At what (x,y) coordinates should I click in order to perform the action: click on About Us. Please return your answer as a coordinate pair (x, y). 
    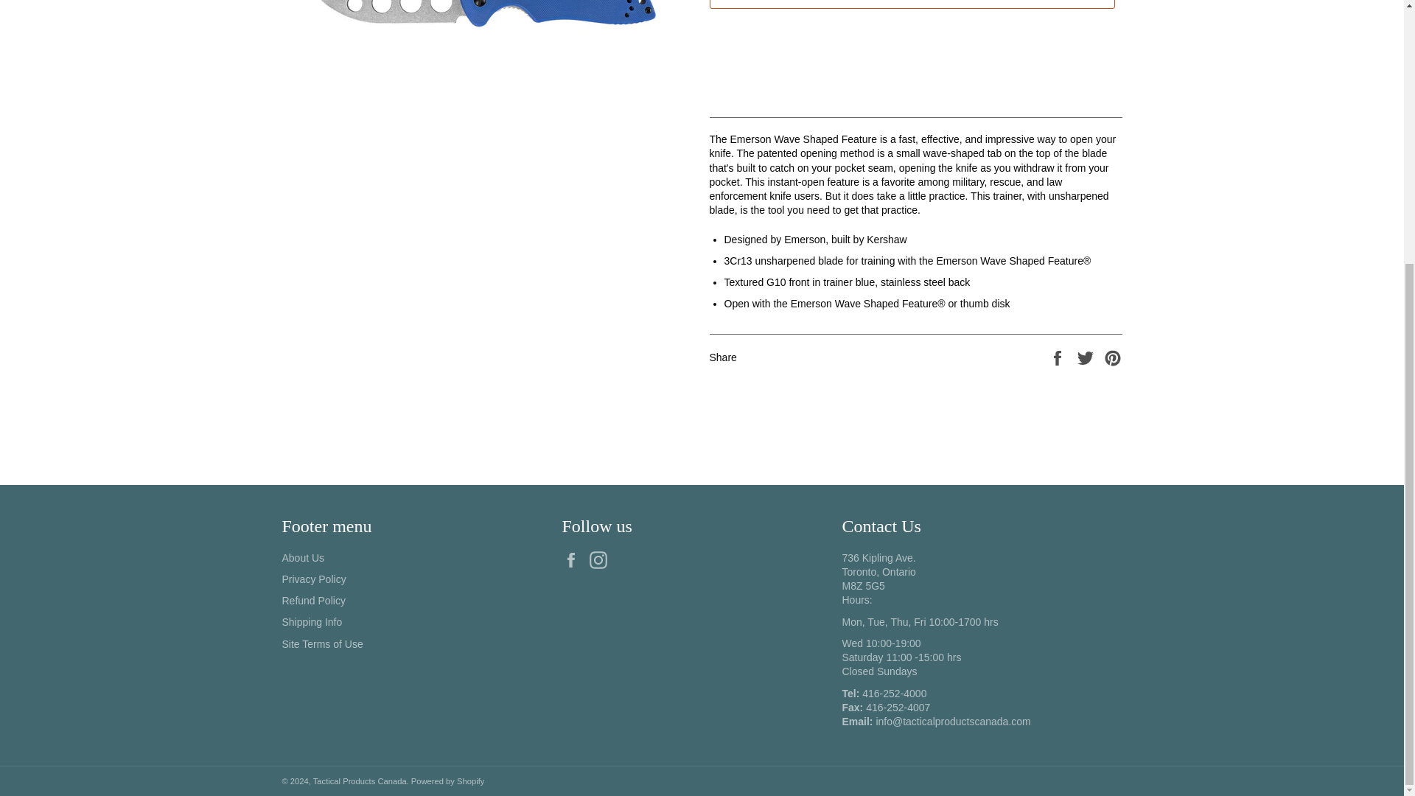
    Looking at the image, I should click on (302, 557).